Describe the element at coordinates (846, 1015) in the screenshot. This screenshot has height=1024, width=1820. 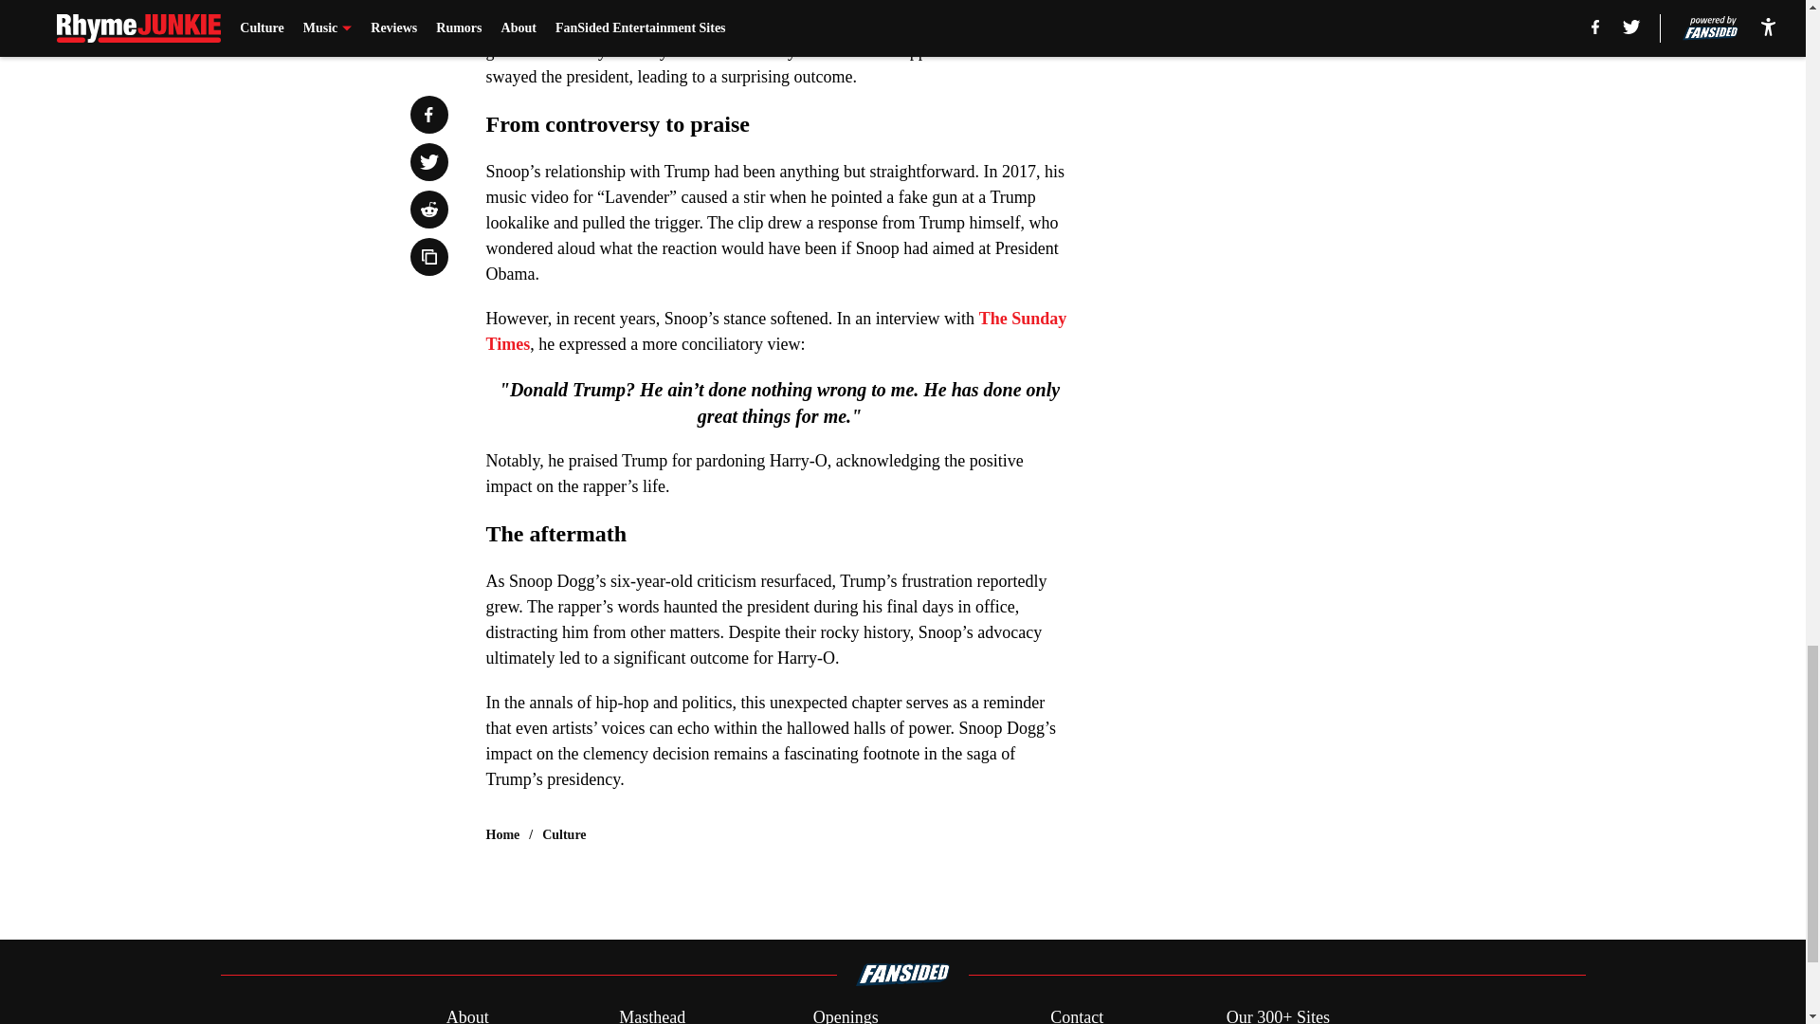
I see `Openings` at that location.